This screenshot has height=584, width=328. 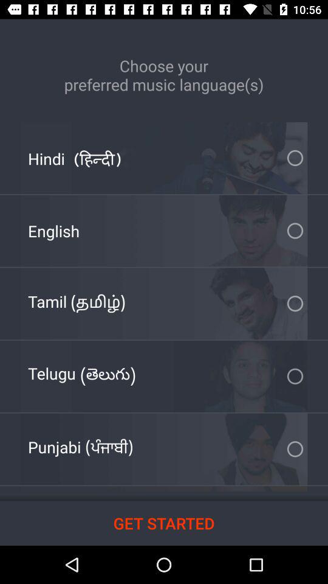 I want to click on open the item at the bottom left corner, so click(x=80, y=449).